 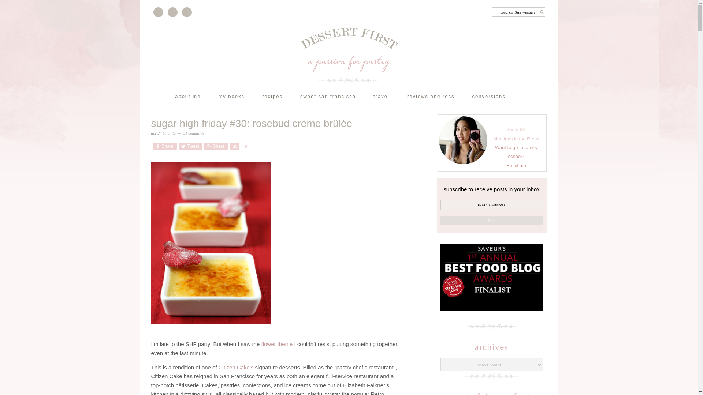 What do you see at coordinates (194, 133) in the screenshot?
I see `31 comments` at bounding box center [194, 133].